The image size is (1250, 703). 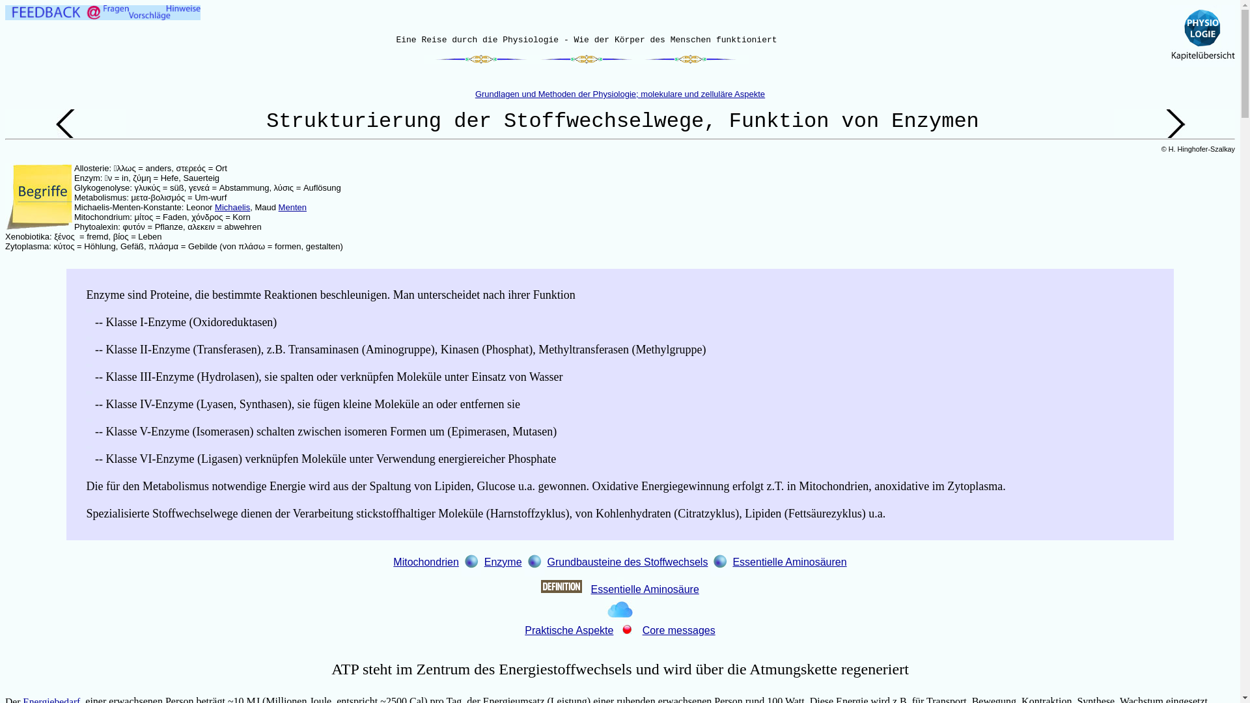 What do you see at coordinates (426, 562) in the screenshot?
I see `Mitochondrien` at bounding box center [426, 562].